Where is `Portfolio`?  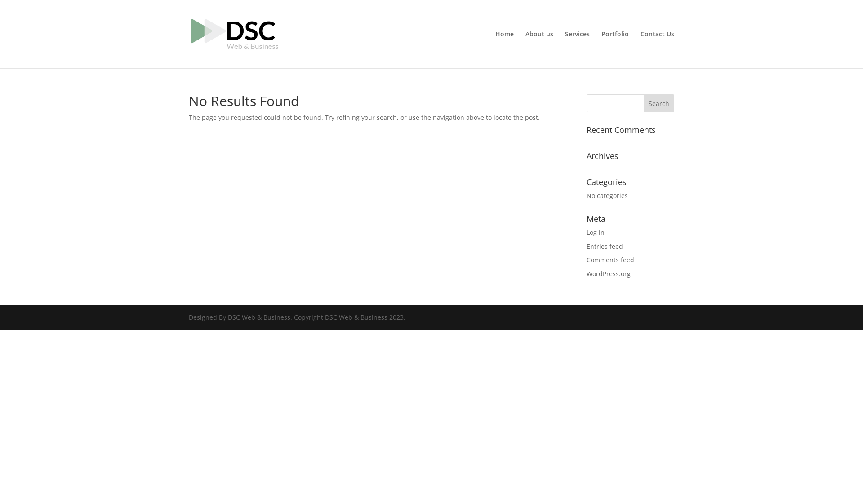
Portfolio is located at coordinates (615, 49).